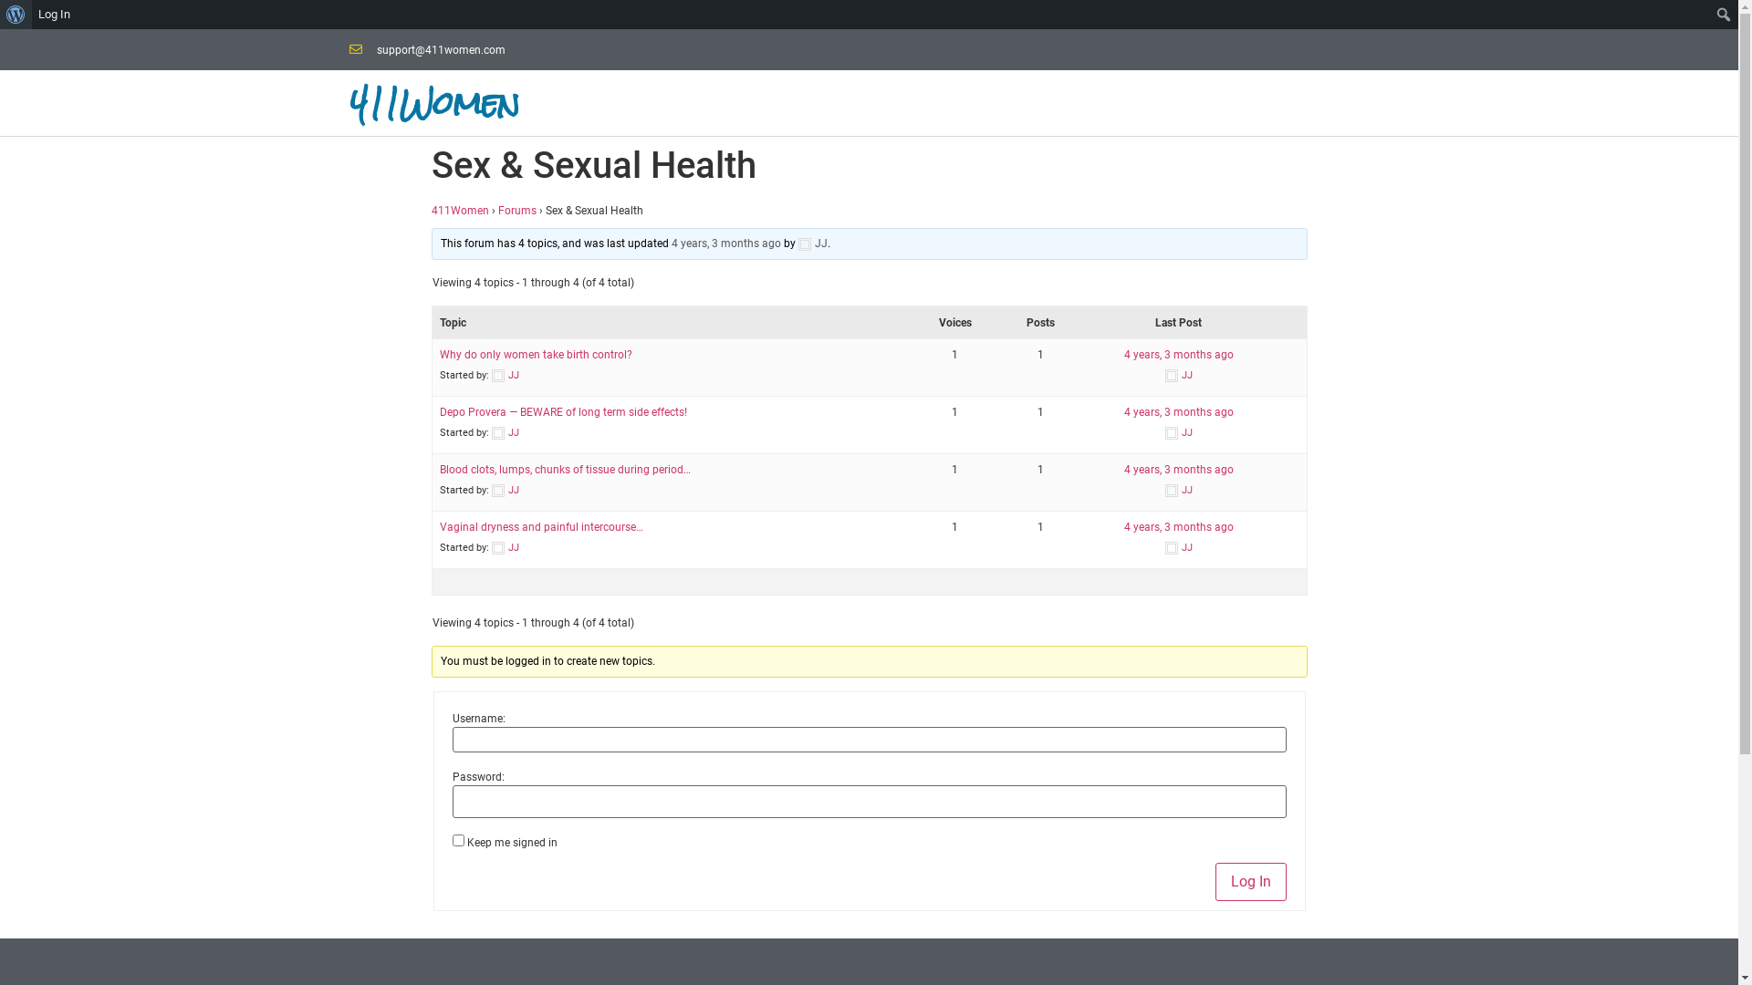 The image size is (1752, 985). Describe the element at coordinates (1179, 491) in the screenshot. I see `JJ` at that location.